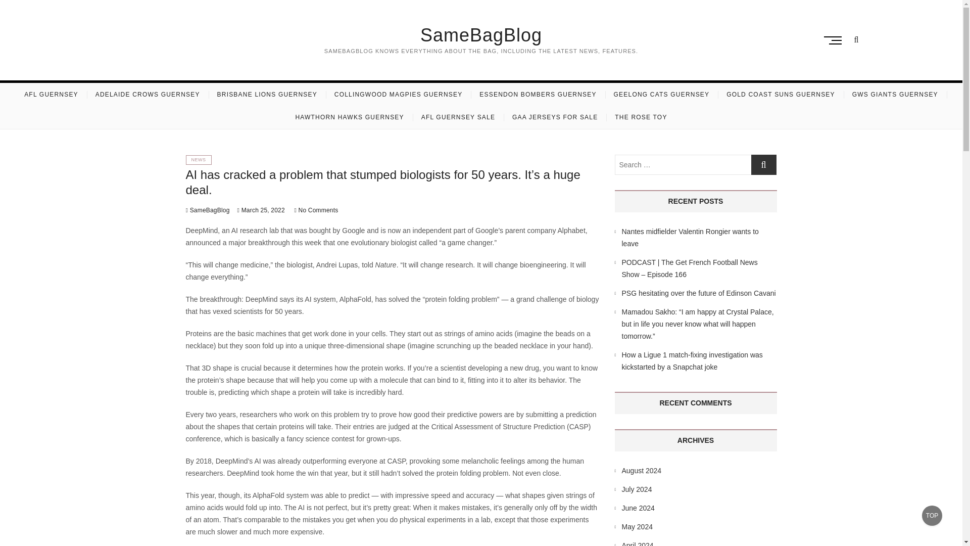 The image size is (970, 546). Describe the element at coordinates (781, 95) in the screenshot. I see `GOLD COAST SUNS GUERNSEY` at that location.